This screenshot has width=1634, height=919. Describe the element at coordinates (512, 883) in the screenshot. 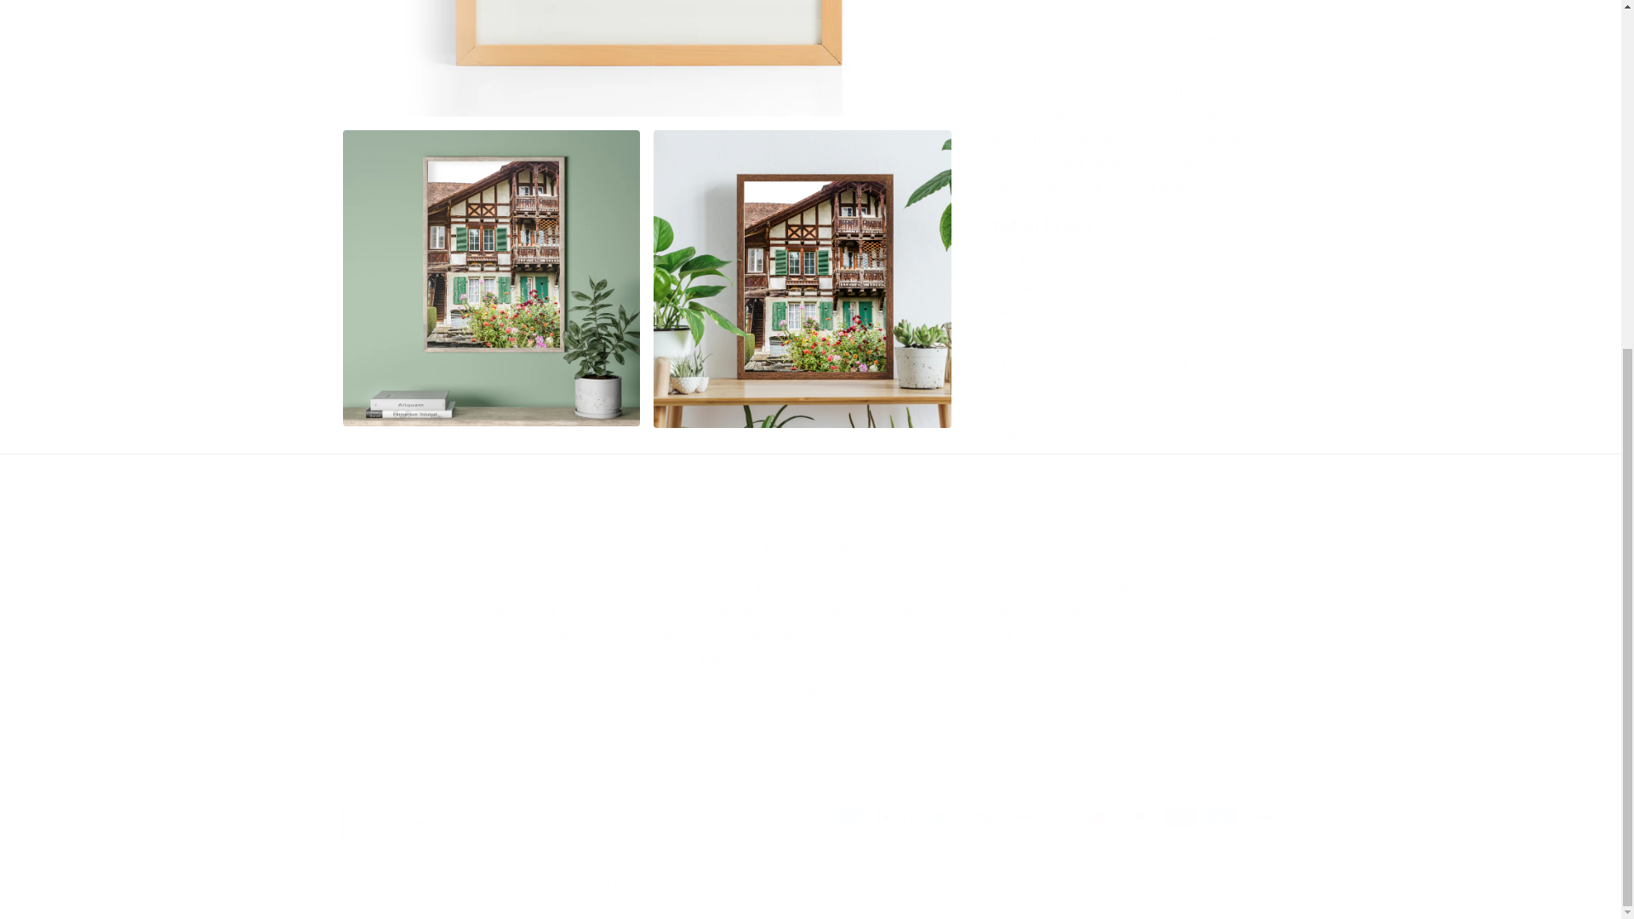

I see `Powered by Shopify` at that location.